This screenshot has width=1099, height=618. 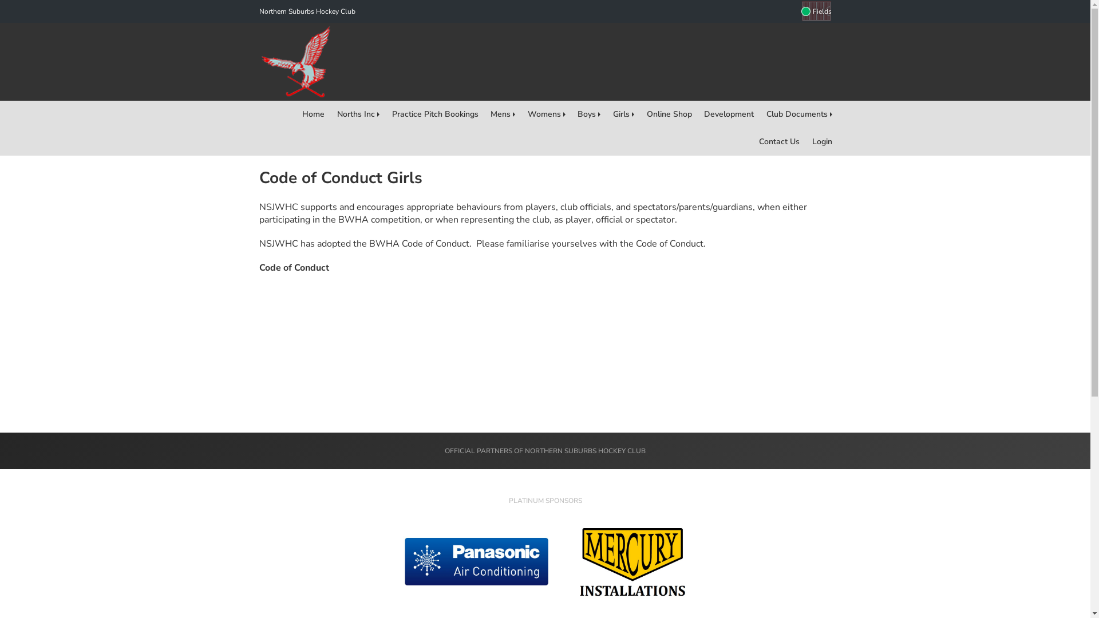 I want to click on Code of Conduct, so click(x=294, y=268).